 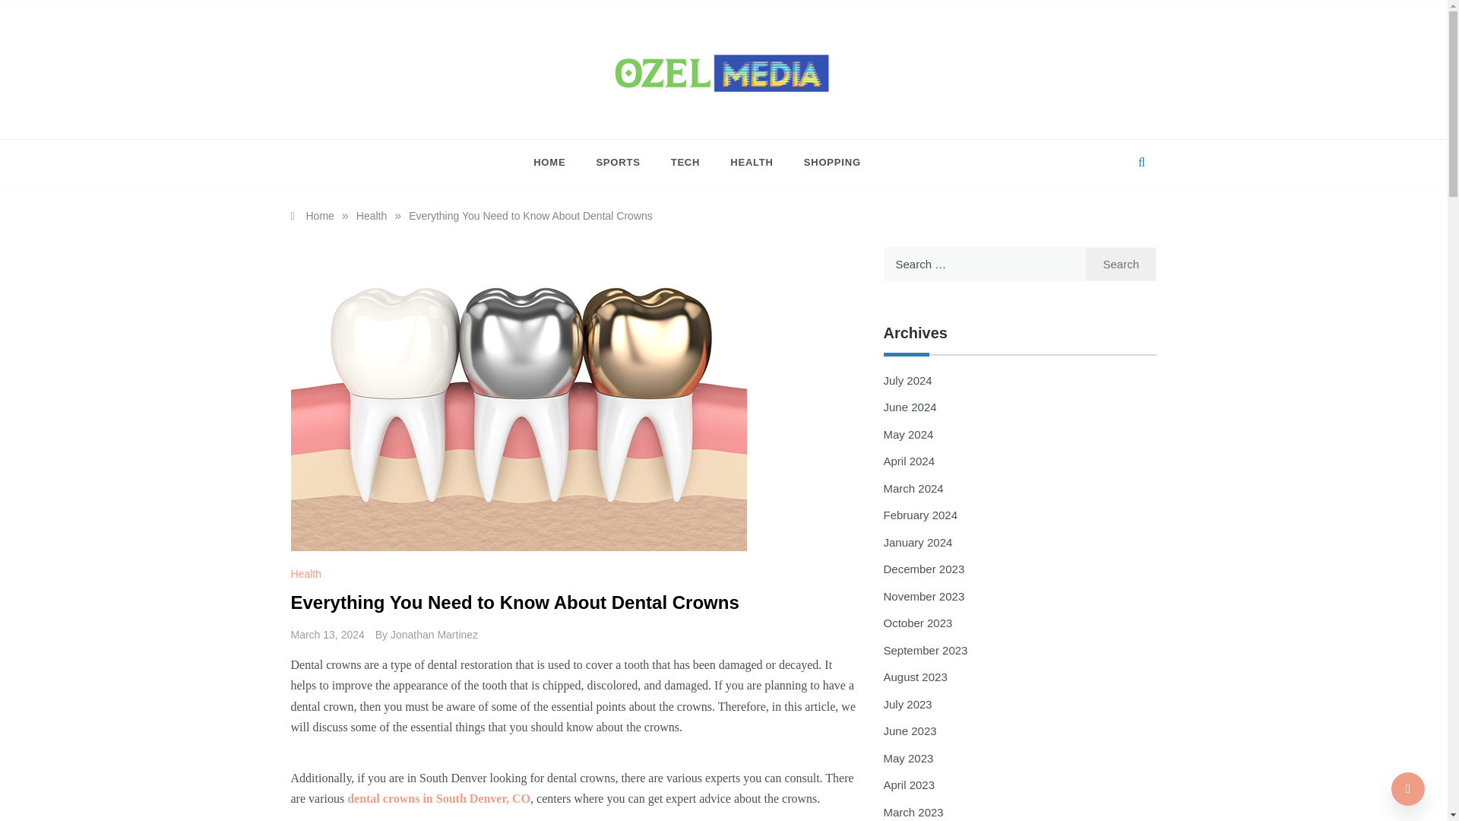 I want to click on Ozel Media, so click(x=552, y=125).